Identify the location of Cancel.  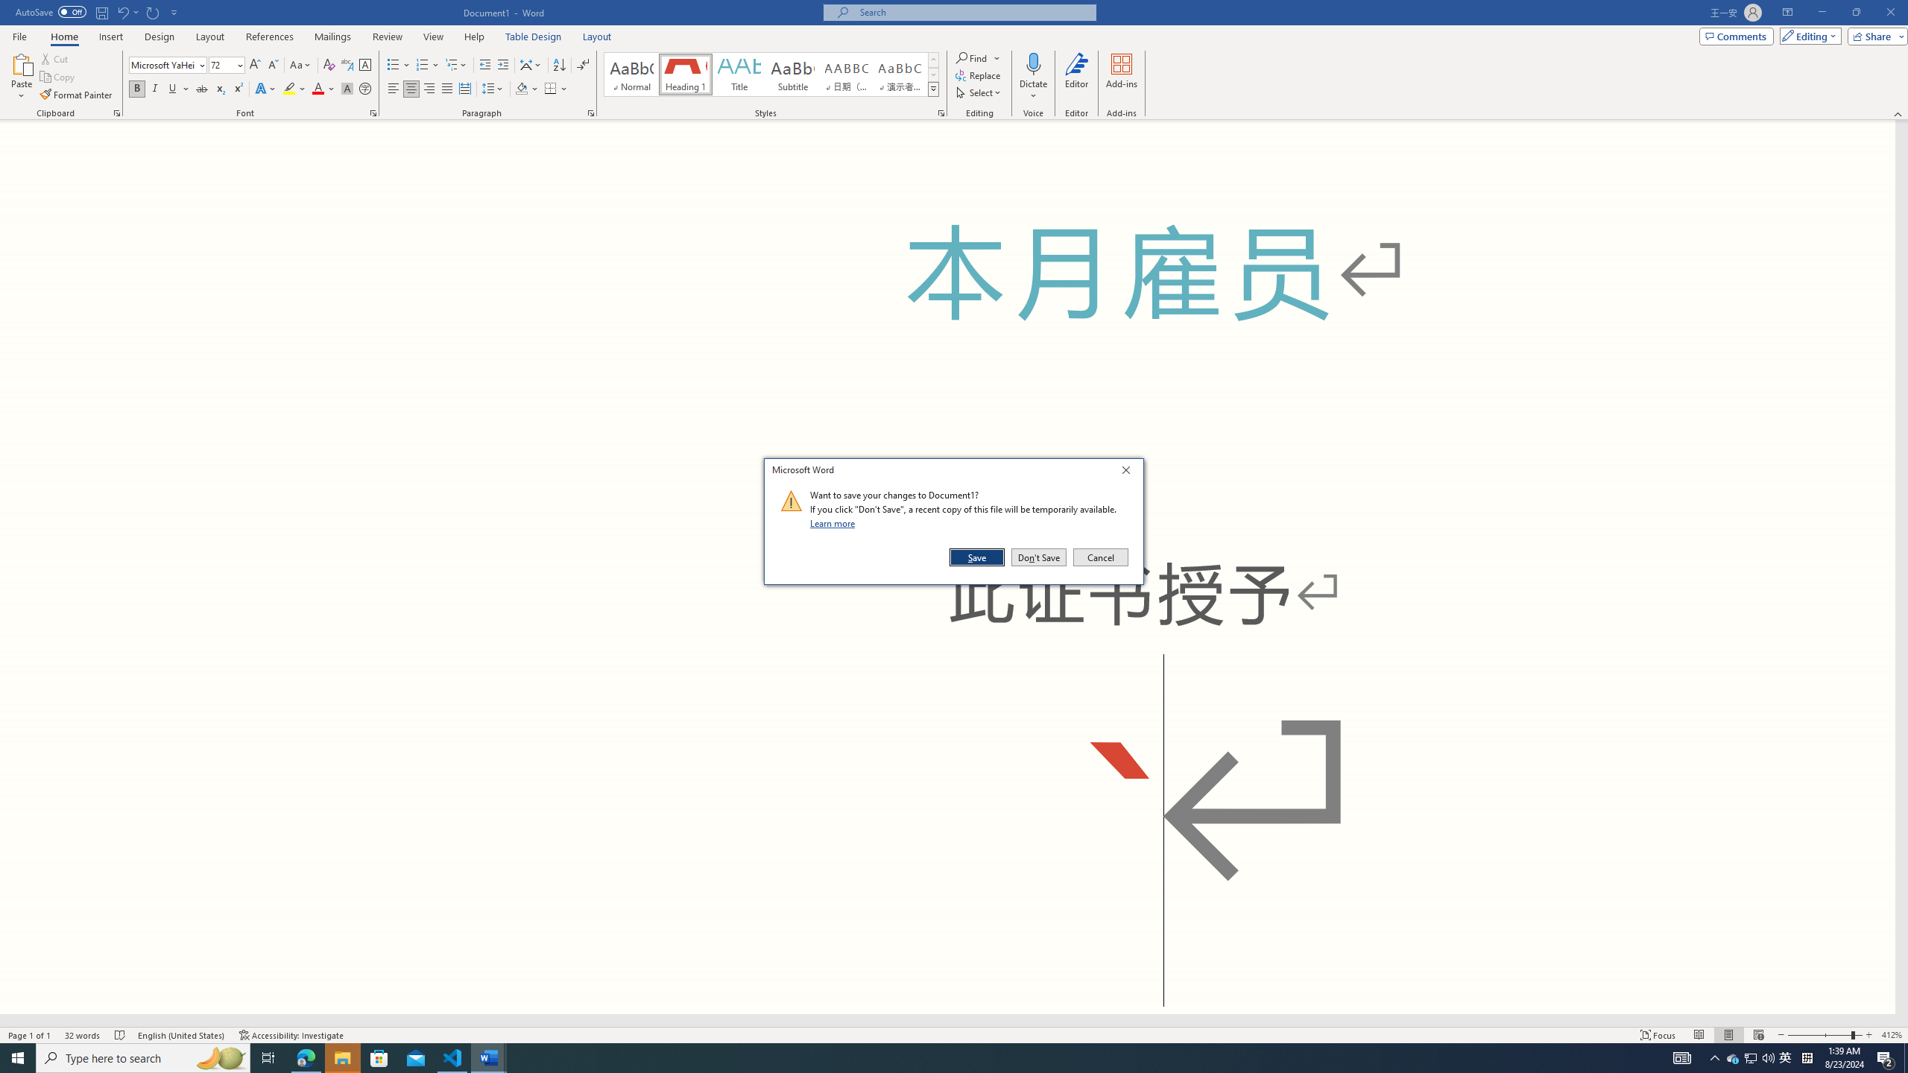
(1099, 557).